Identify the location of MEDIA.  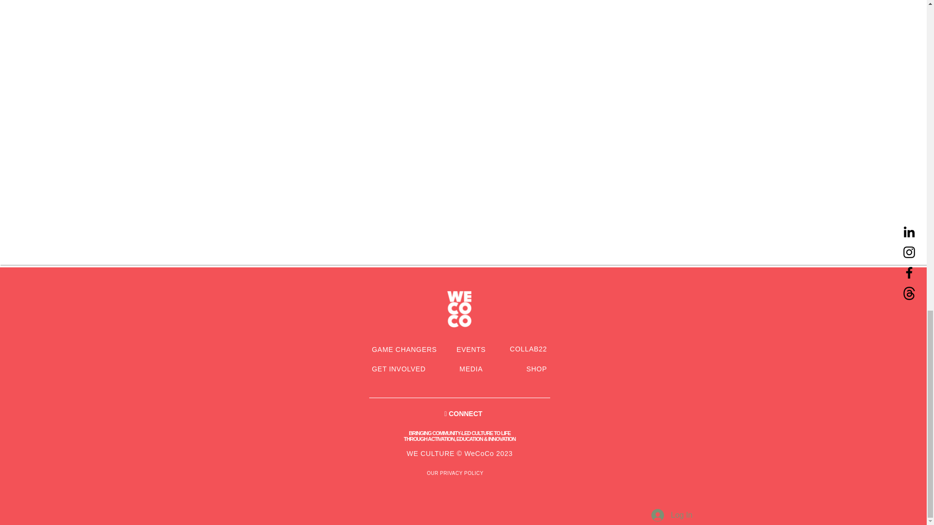
(471, 368).